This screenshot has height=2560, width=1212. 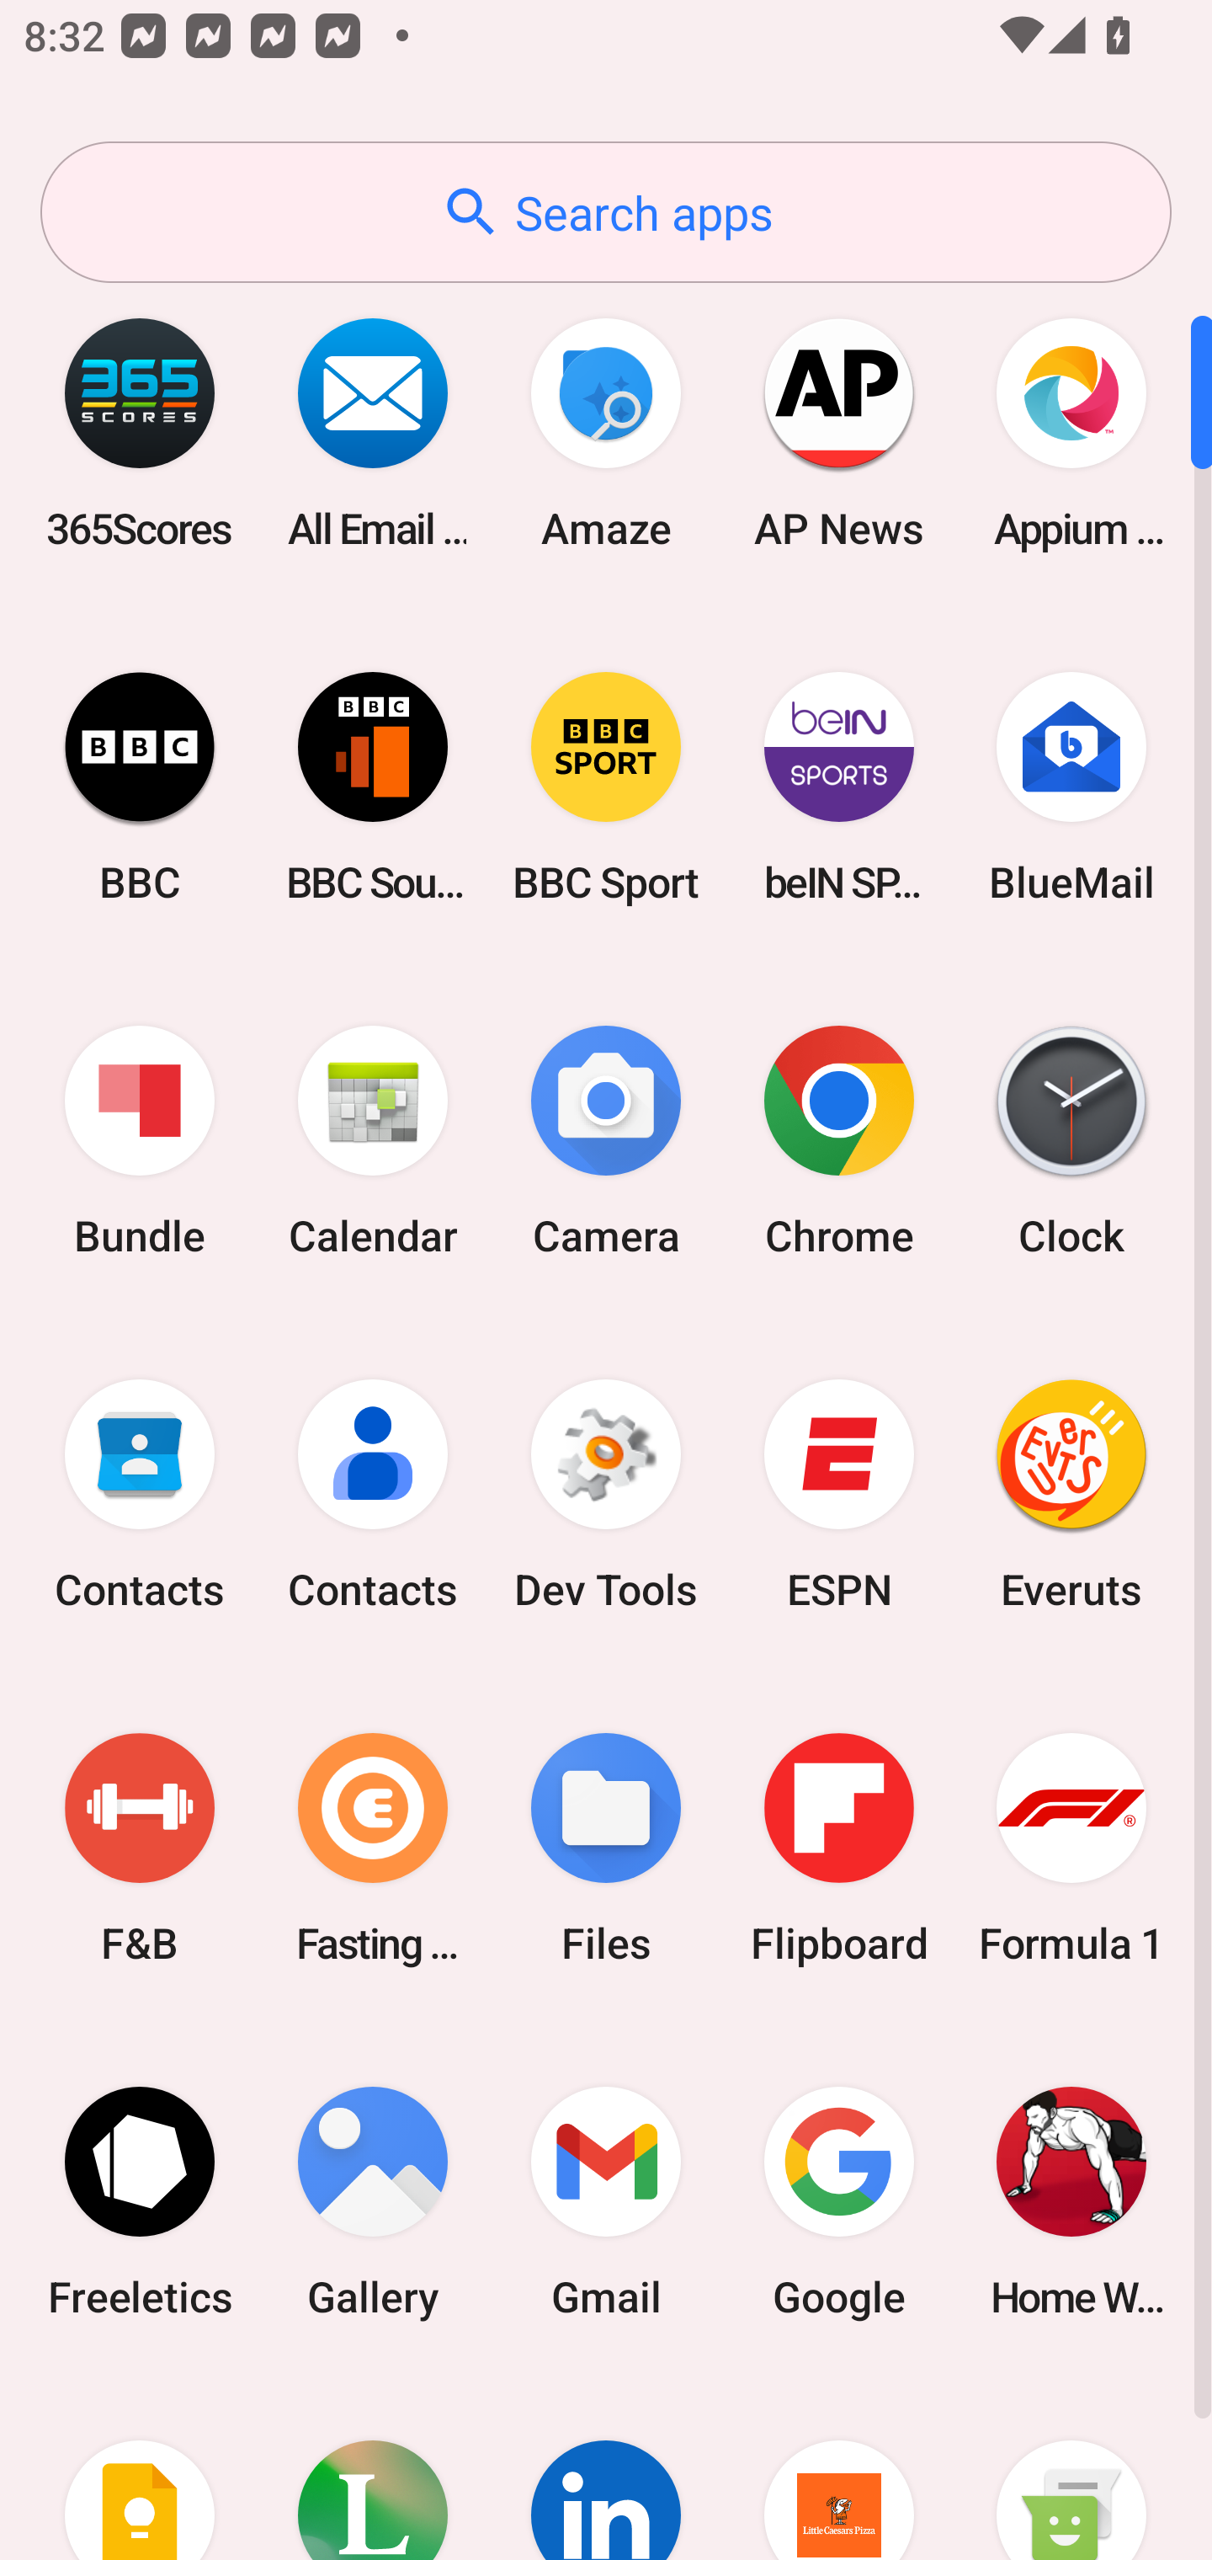 What do you see at coordinates (606, 212) in the screenshot?
I see `  Search apps` at bounding box center [606, 212].